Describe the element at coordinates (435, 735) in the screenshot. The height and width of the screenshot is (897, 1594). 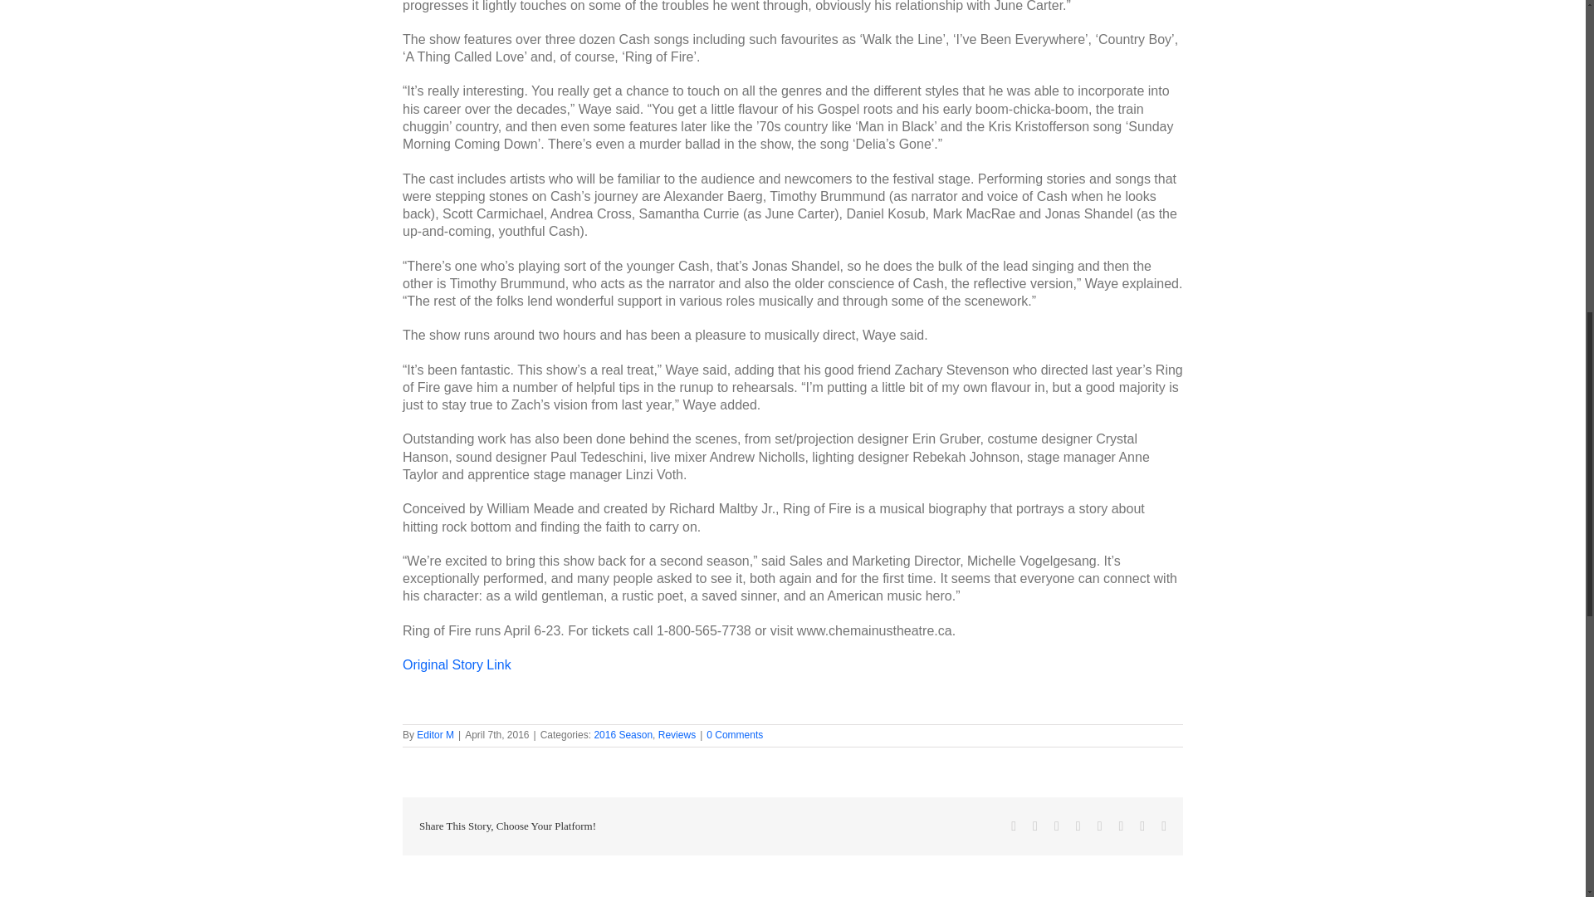
I see `Posts by Editor M` at that location.